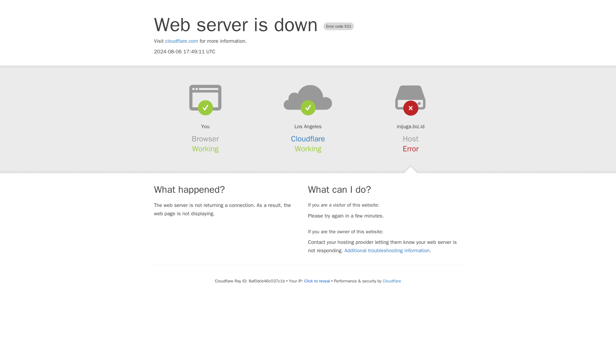  Describe the element at coordinates (387, 251) in the screenshot. I see `Additional troubleshooting information` at that location.